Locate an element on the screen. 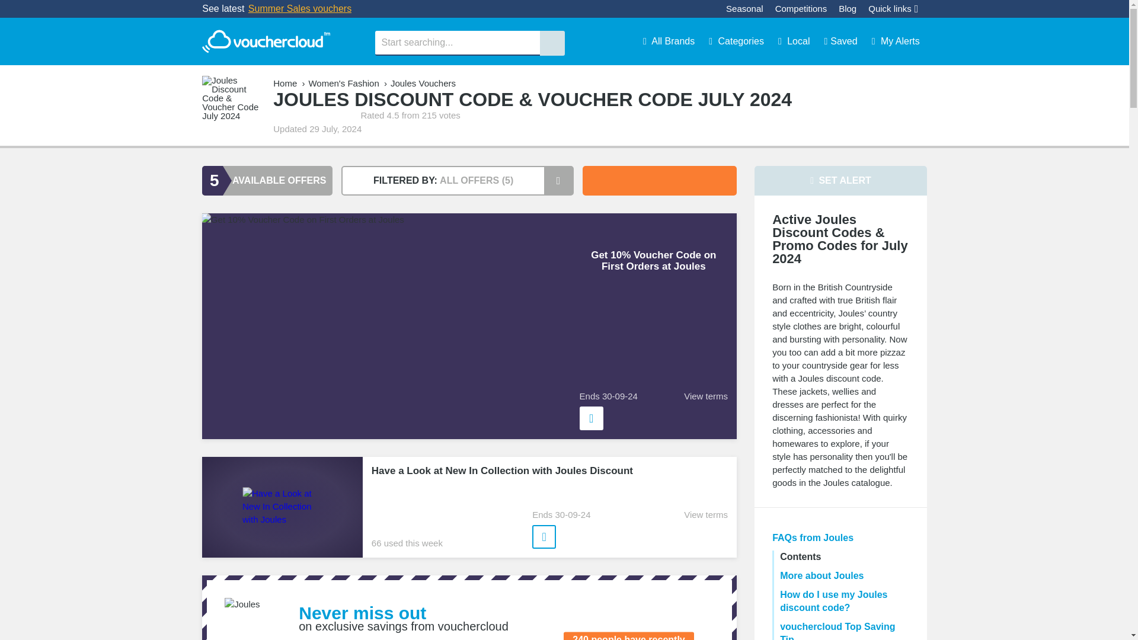 This screenshot has height=640, width=1138. SEARCH is located at coordinates (552, 43).